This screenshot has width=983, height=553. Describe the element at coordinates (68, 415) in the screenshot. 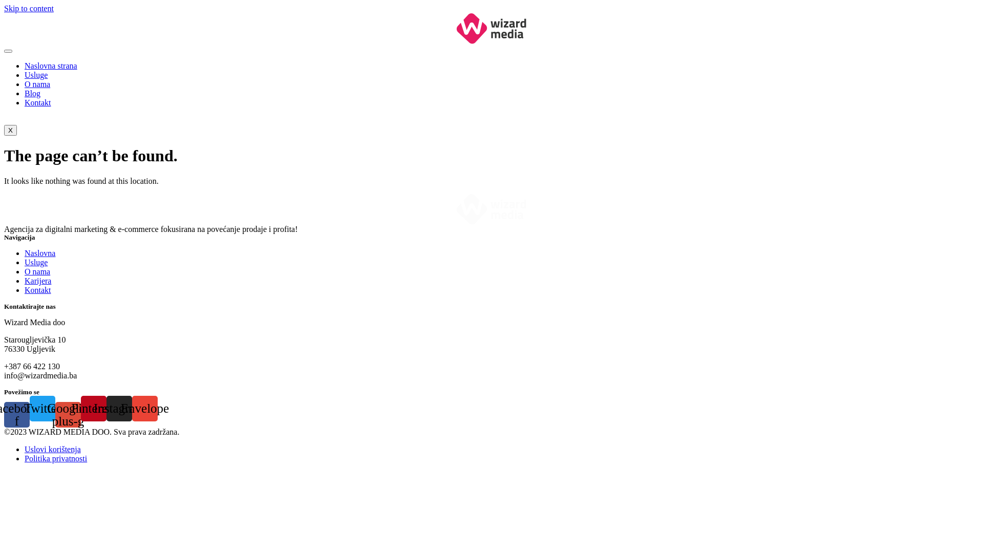

I see `Google-plus-g` at that location.